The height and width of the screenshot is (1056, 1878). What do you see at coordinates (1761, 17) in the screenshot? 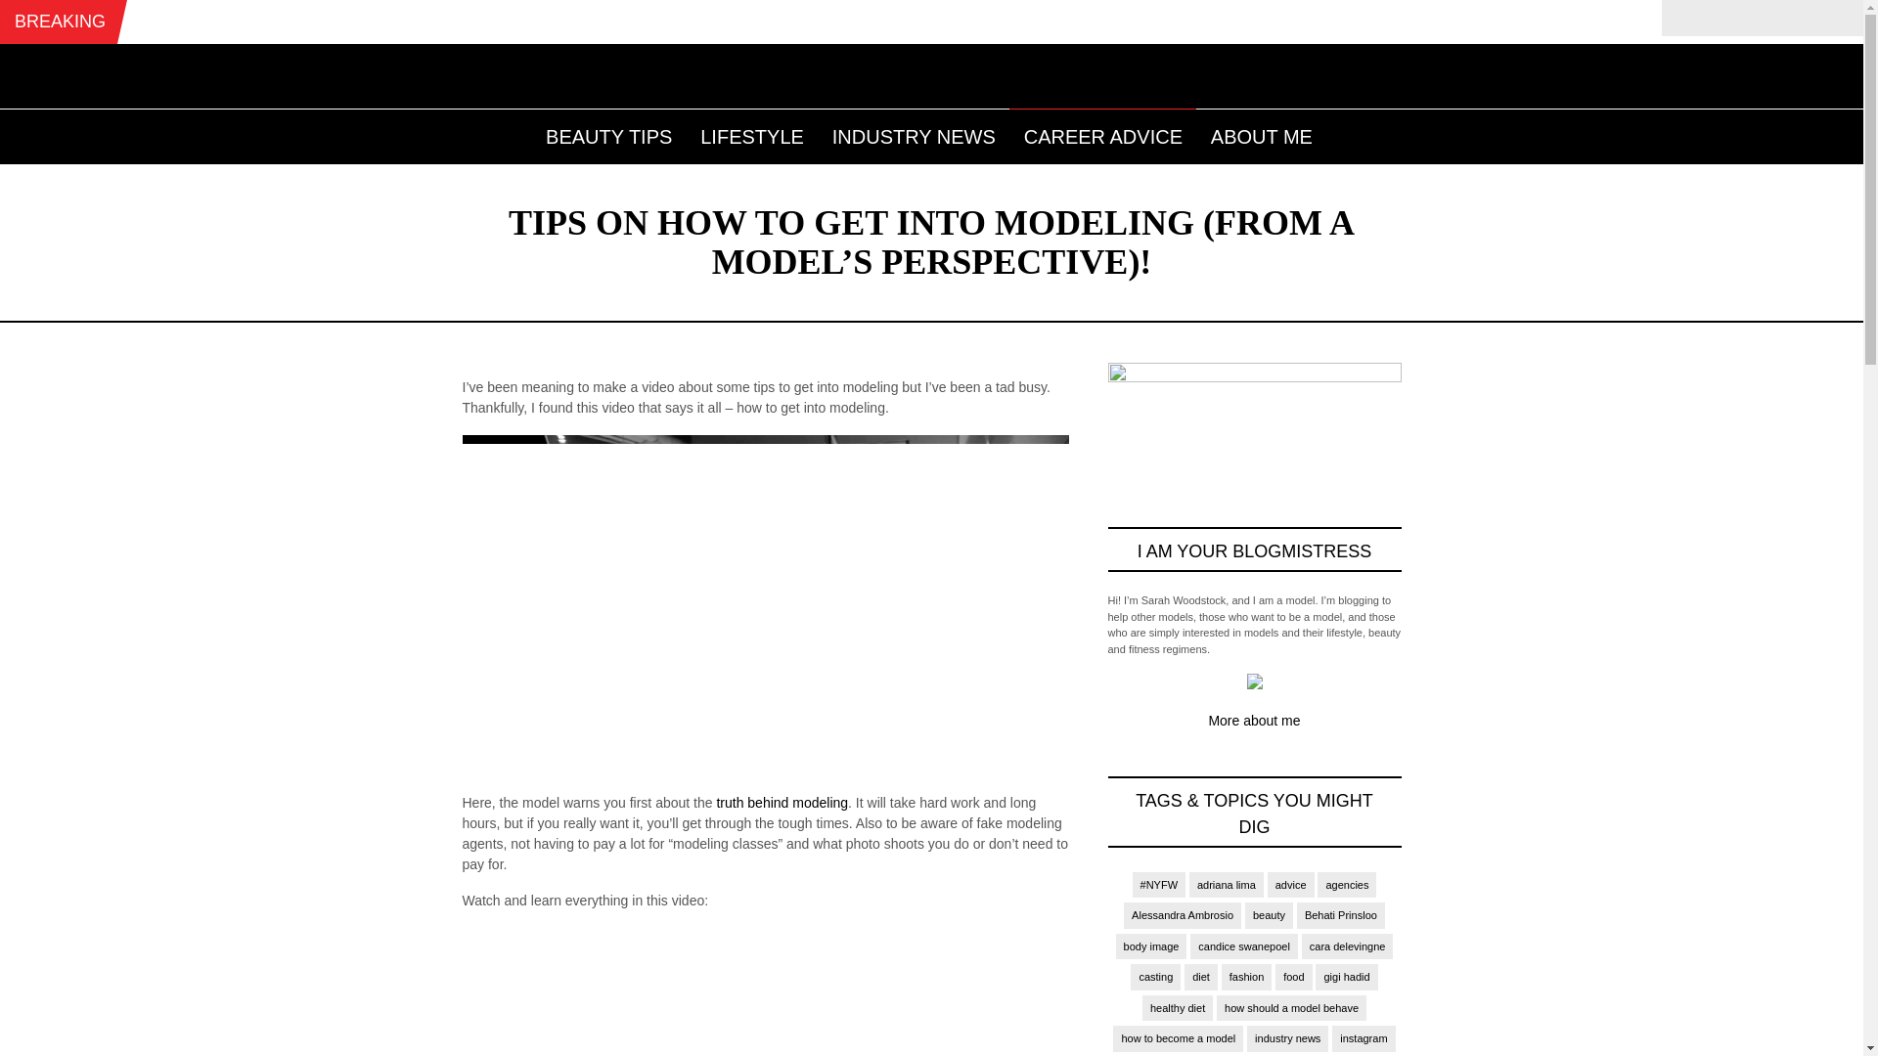
I see `Search...` at bounding box center [1761, 17].